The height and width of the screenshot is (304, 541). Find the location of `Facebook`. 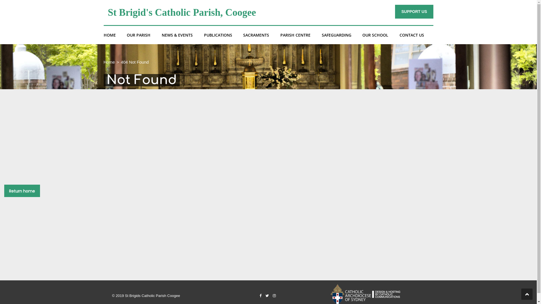

Facebook is located at coordinates (260, 296).